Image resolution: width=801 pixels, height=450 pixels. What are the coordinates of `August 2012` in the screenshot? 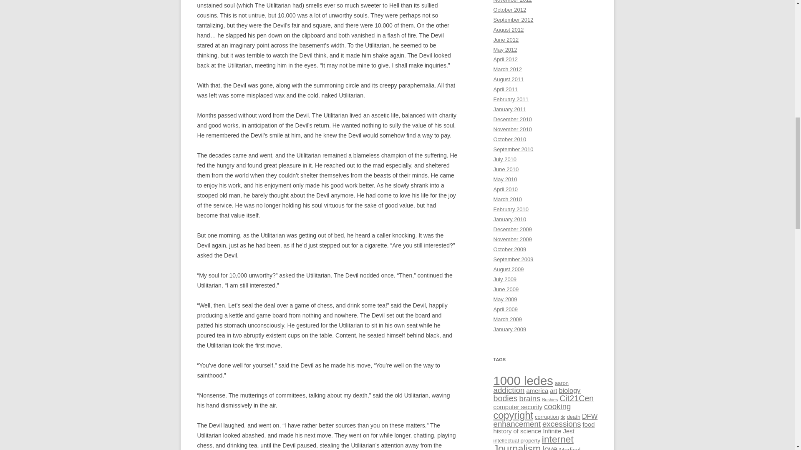 It's located at (508, 29).